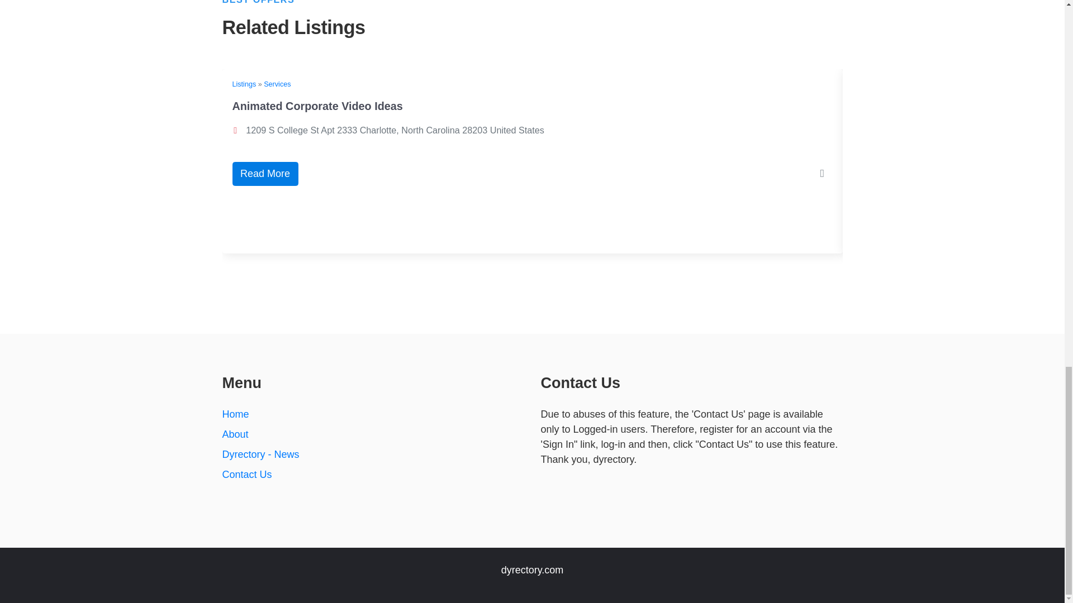 The height and width of the screenshot is (603, 1073). Describe the element at coordinates (277, 84) in the screenshot. I see `Services` at that location.